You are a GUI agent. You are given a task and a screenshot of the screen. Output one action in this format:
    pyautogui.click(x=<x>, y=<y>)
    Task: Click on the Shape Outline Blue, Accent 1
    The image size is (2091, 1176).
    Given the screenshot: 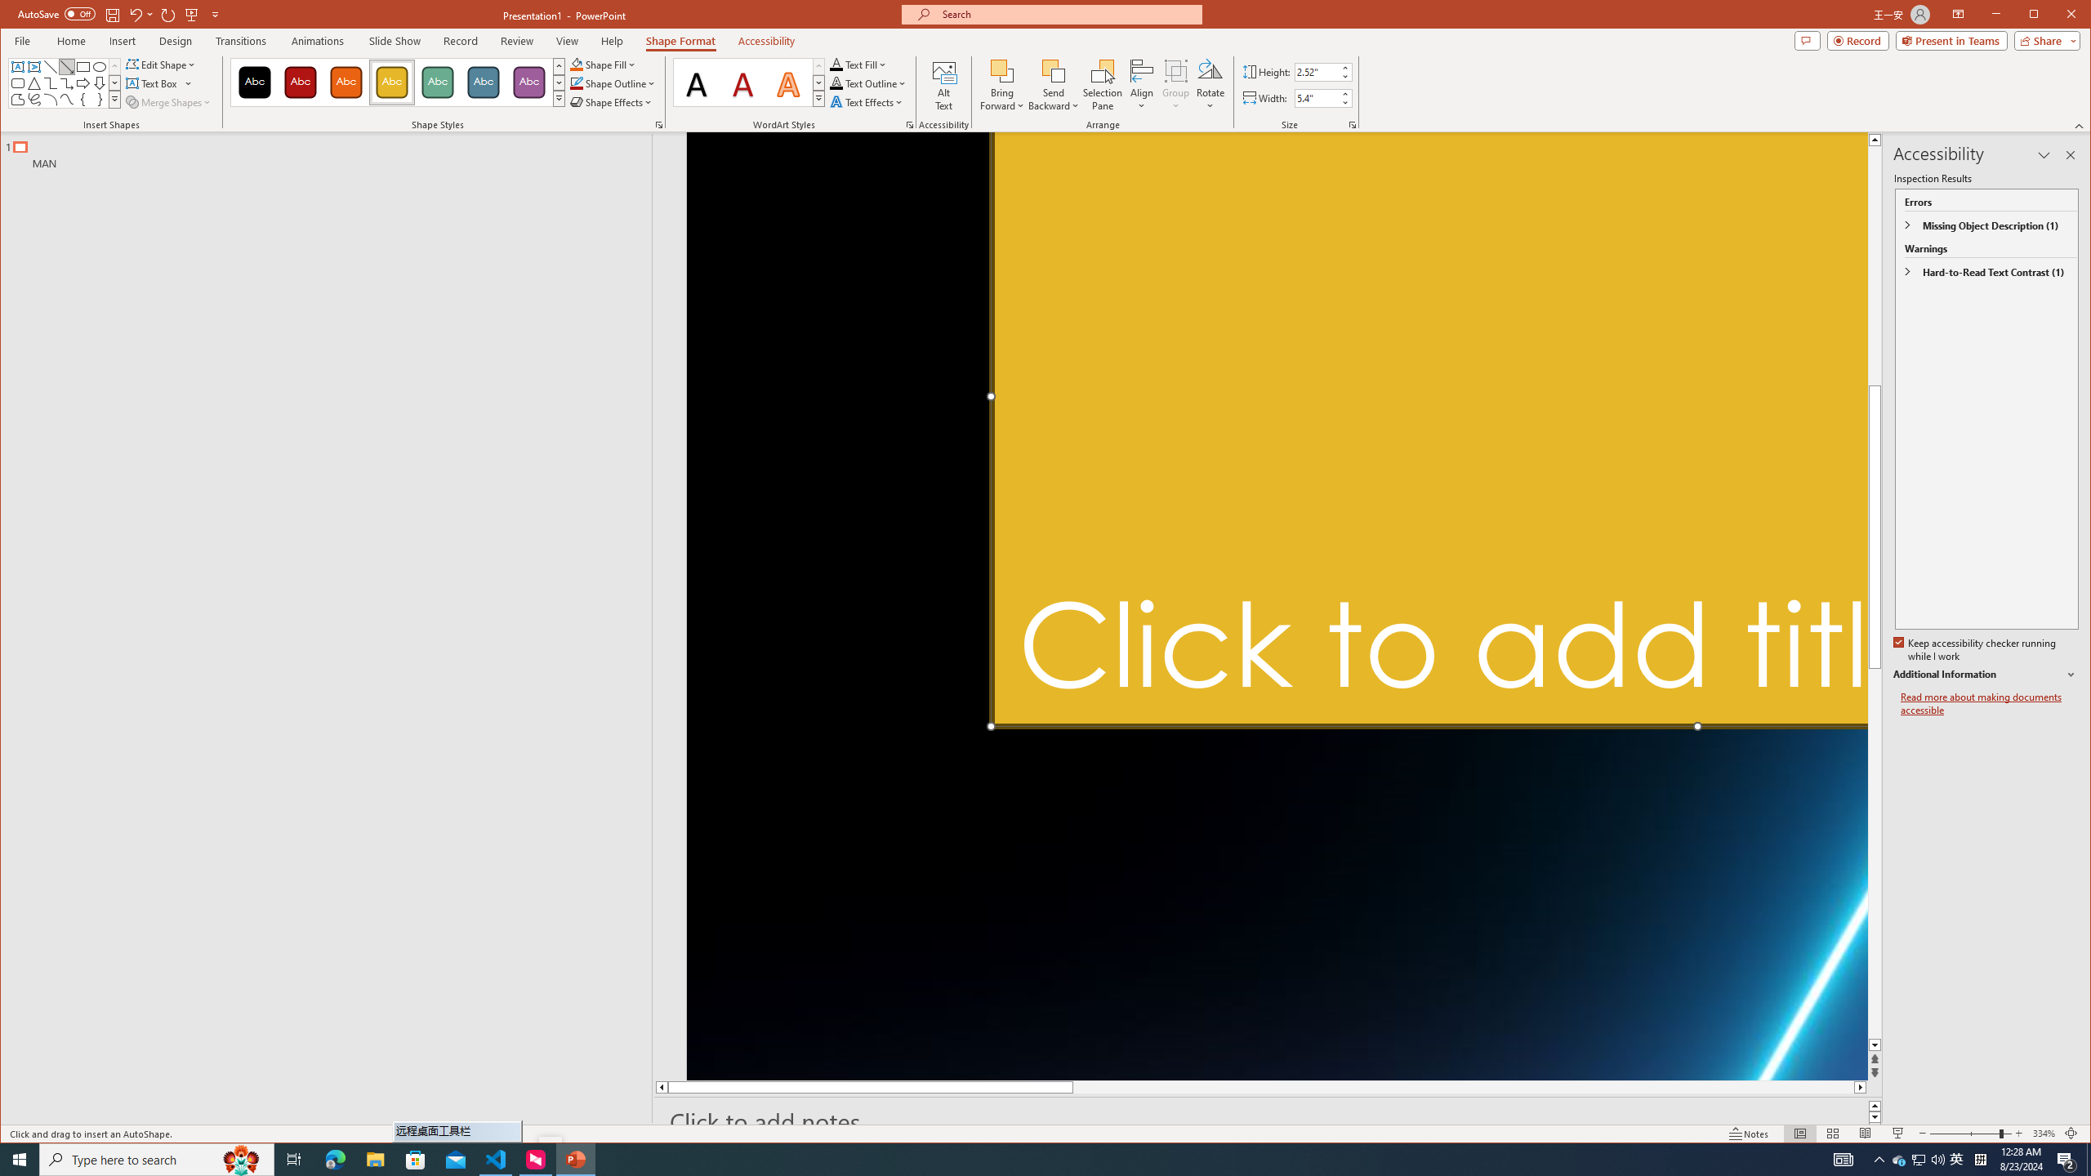 What is the action you would take?
    pyautogui.click(x=575, y=83)
    